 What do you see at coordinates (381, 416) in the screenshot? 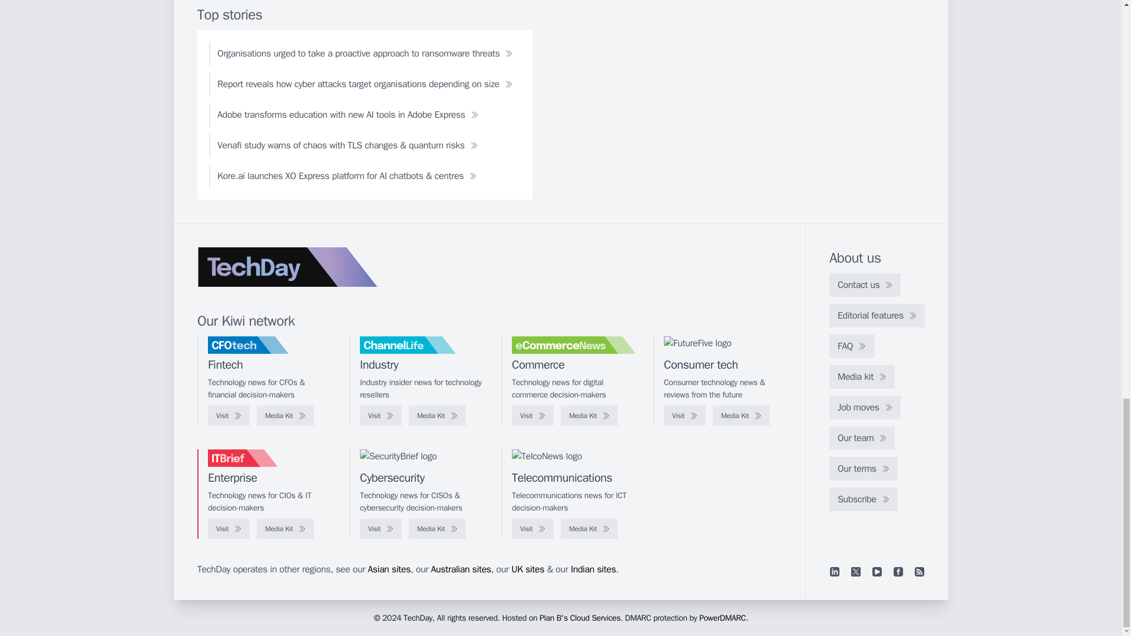
I see `Visit` at bounding box center [381, 416].